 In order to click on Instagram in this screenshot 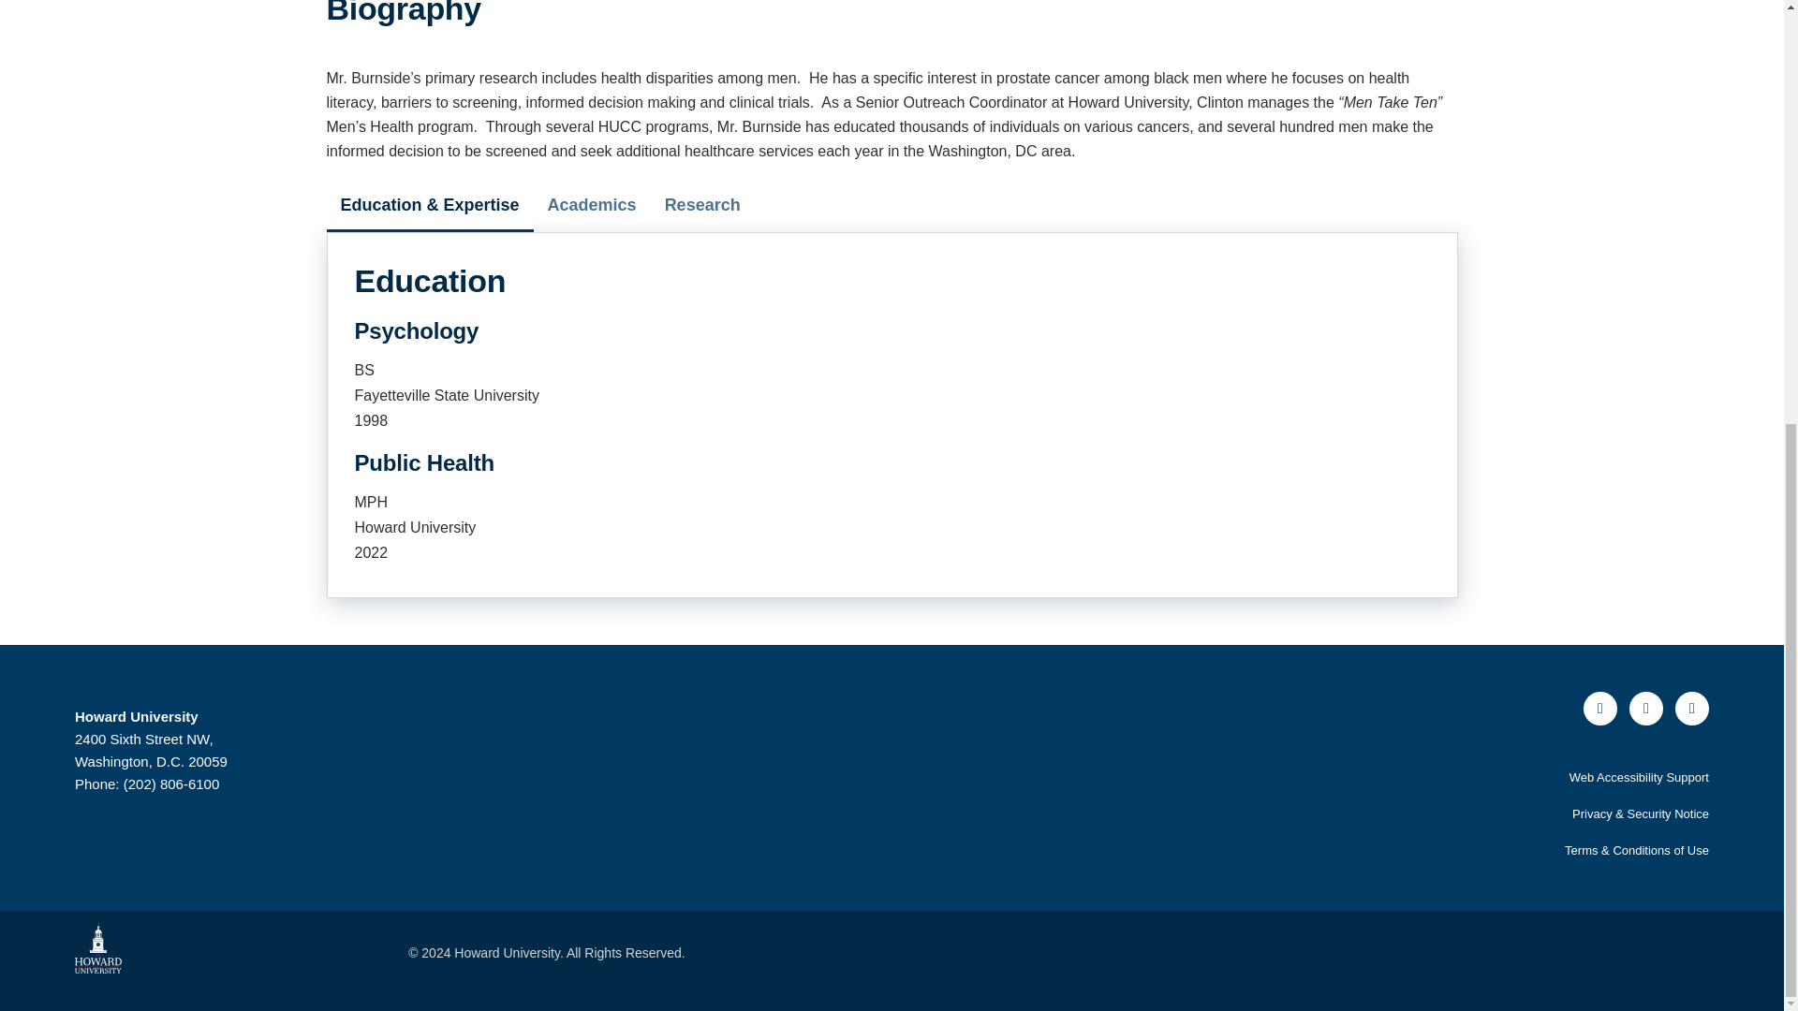, I will do `click(1692, 708)`.